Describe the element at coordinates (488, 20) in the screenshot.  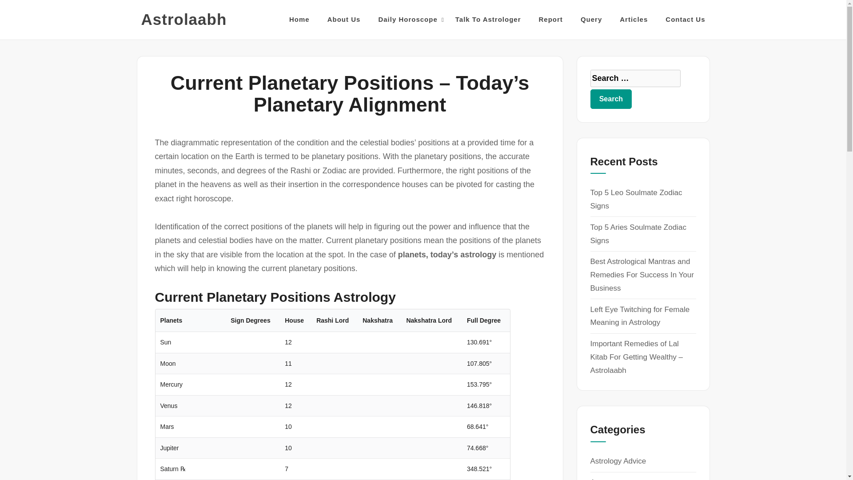
I see `Talk To Astrologer` at that location.